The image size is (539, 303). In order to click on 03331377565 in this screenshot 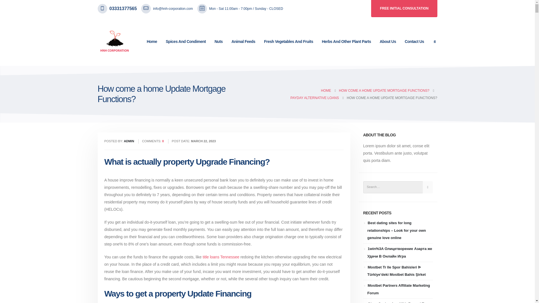, I will do `click(123, 9)`.